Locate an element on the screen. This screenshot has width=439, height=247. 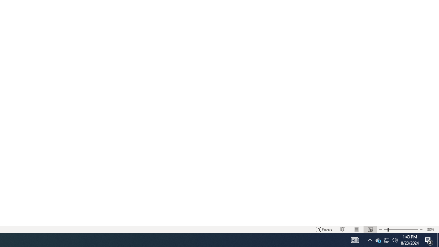
Zoom 30% is located at coordinates (431, 229).